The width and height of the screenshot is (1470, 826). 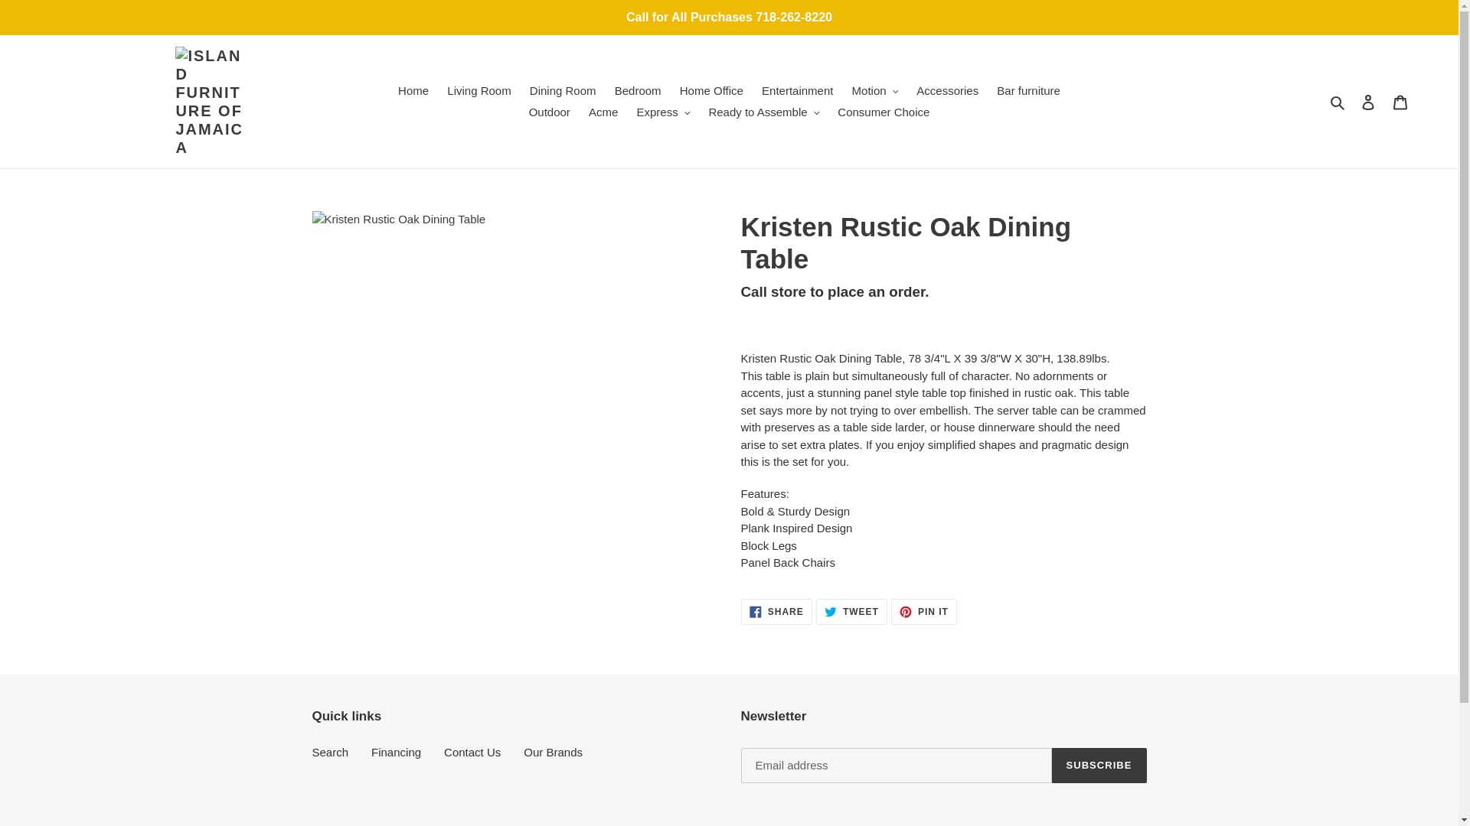 I want to click on Dining Room, so click(x=563, y=90).